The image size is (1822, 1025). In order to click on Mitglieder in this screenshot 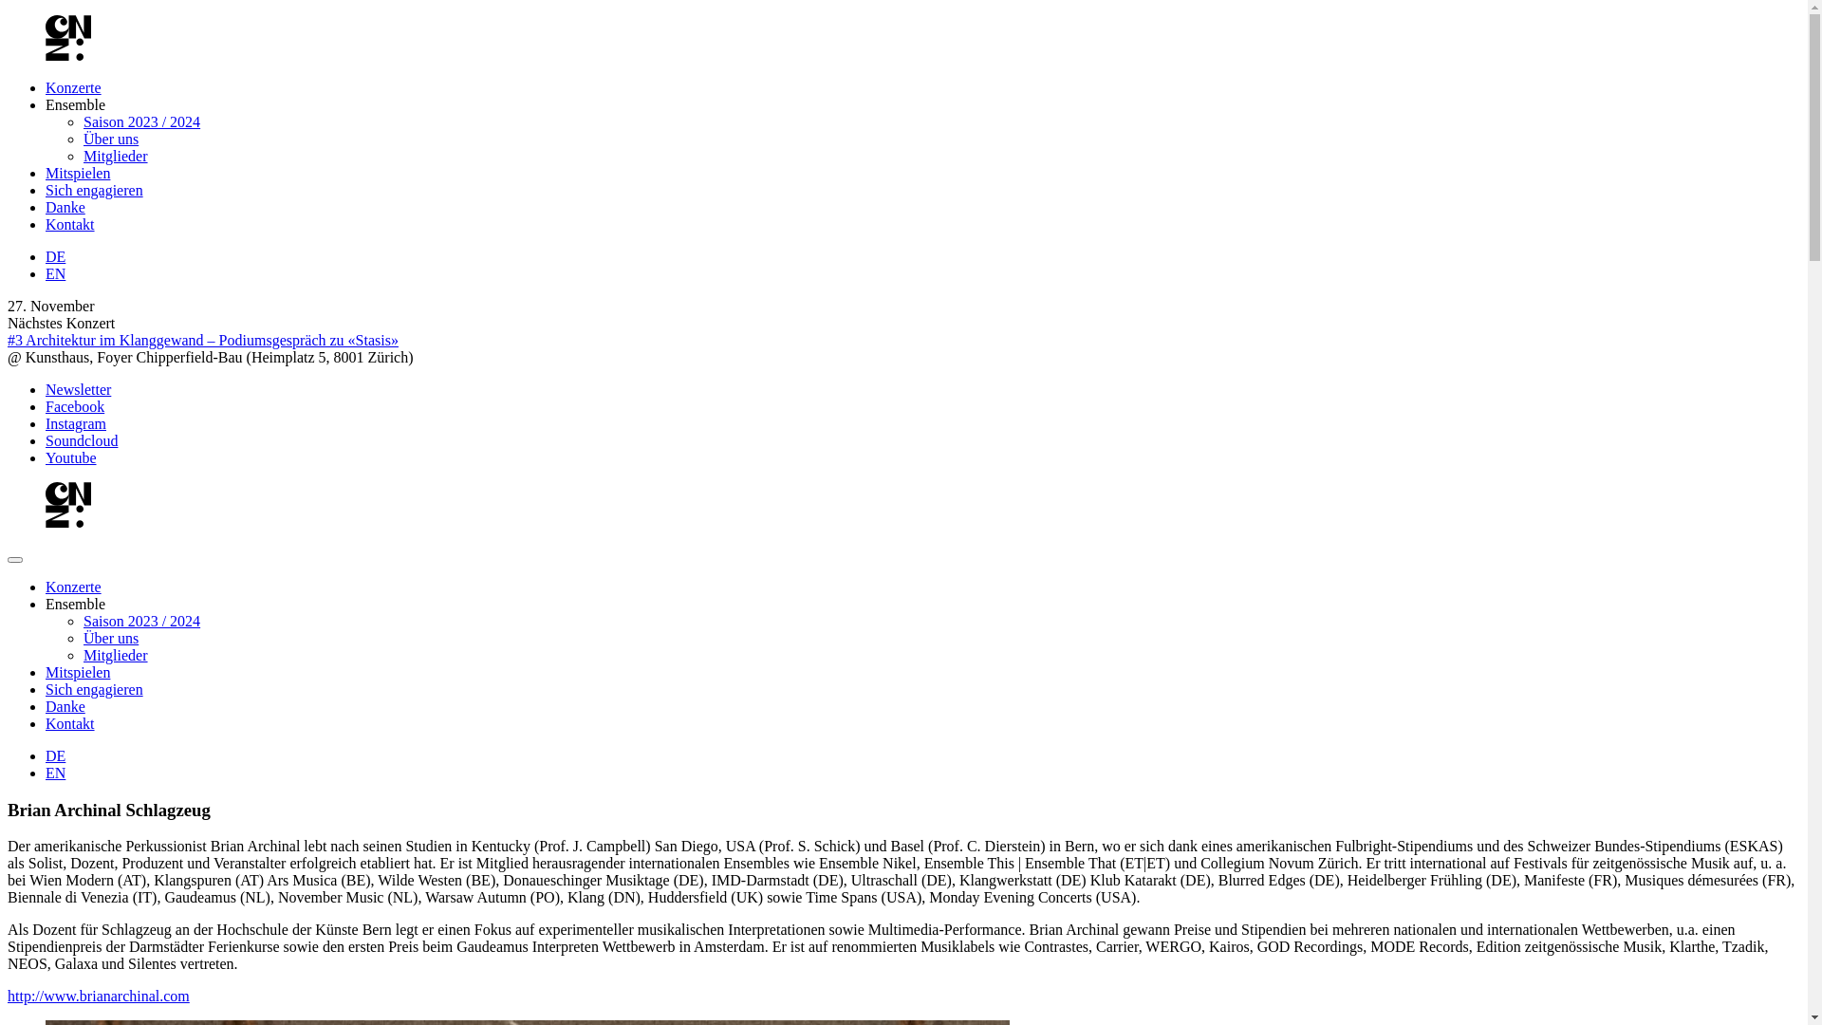, I will do `click(116, 156)`.